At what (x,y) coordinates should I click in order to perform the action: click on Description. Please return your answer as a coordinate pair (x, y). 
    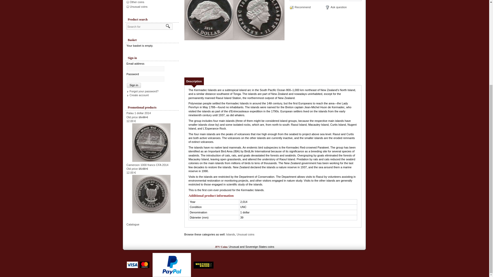
    Looking at the image, I should click on (194, 81).